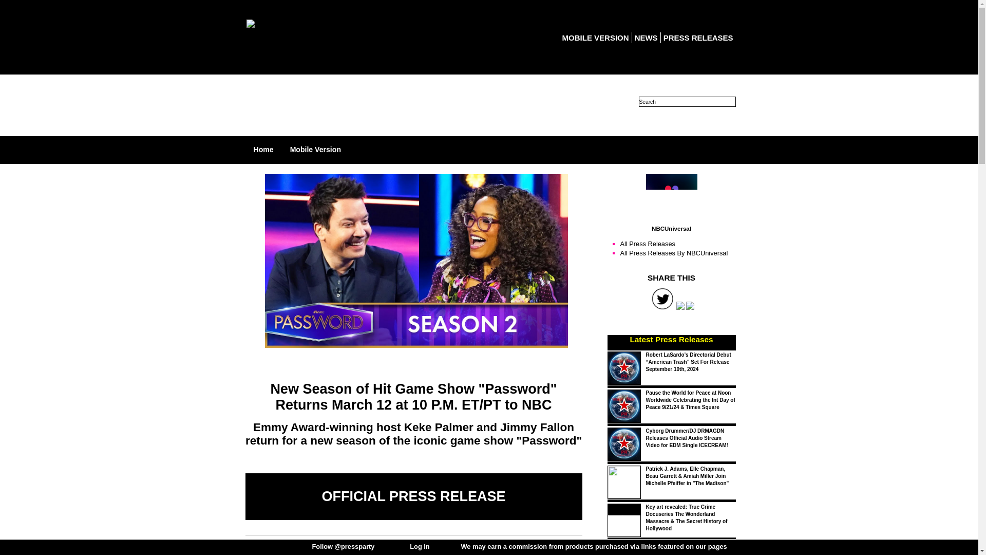 This screenshot has height=555, width=986. What do you see at coordinates (671, 199) in the screenshot?
I see `NBCUniversal` at bounding box center [671, 199].